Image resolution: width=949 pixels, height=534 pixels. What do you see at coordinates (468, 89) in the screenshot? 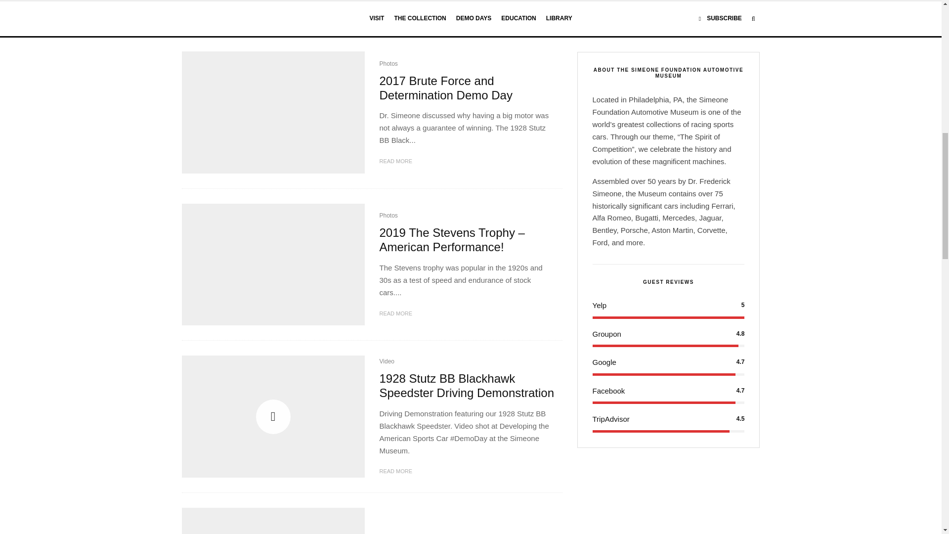
I see `2017 Brute Force and Determination Demo Day` at bounding box center [468, 89].